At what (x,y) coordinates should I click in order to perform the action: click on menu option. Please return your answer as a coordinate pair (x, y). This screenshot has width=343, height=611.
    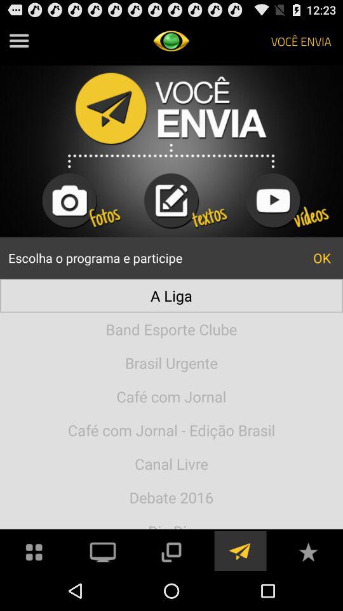
    Looking at the image, I should click on (19, 41).